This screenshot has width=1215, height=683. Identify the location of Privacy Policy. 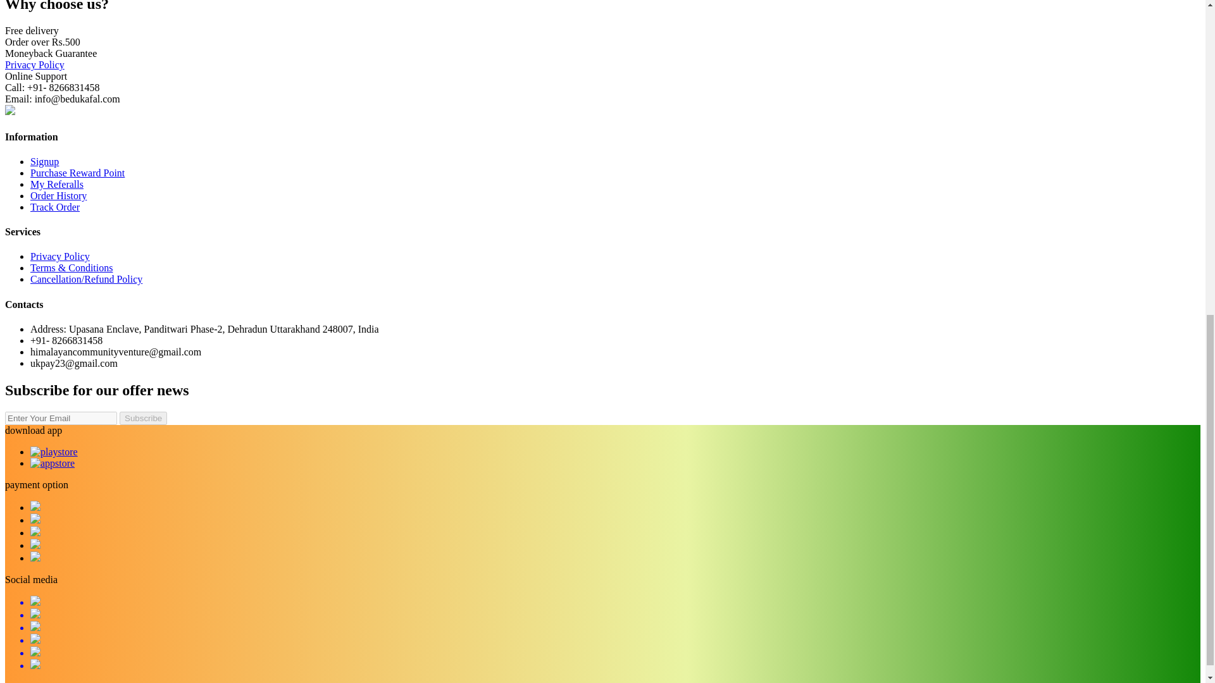
(60, 256).